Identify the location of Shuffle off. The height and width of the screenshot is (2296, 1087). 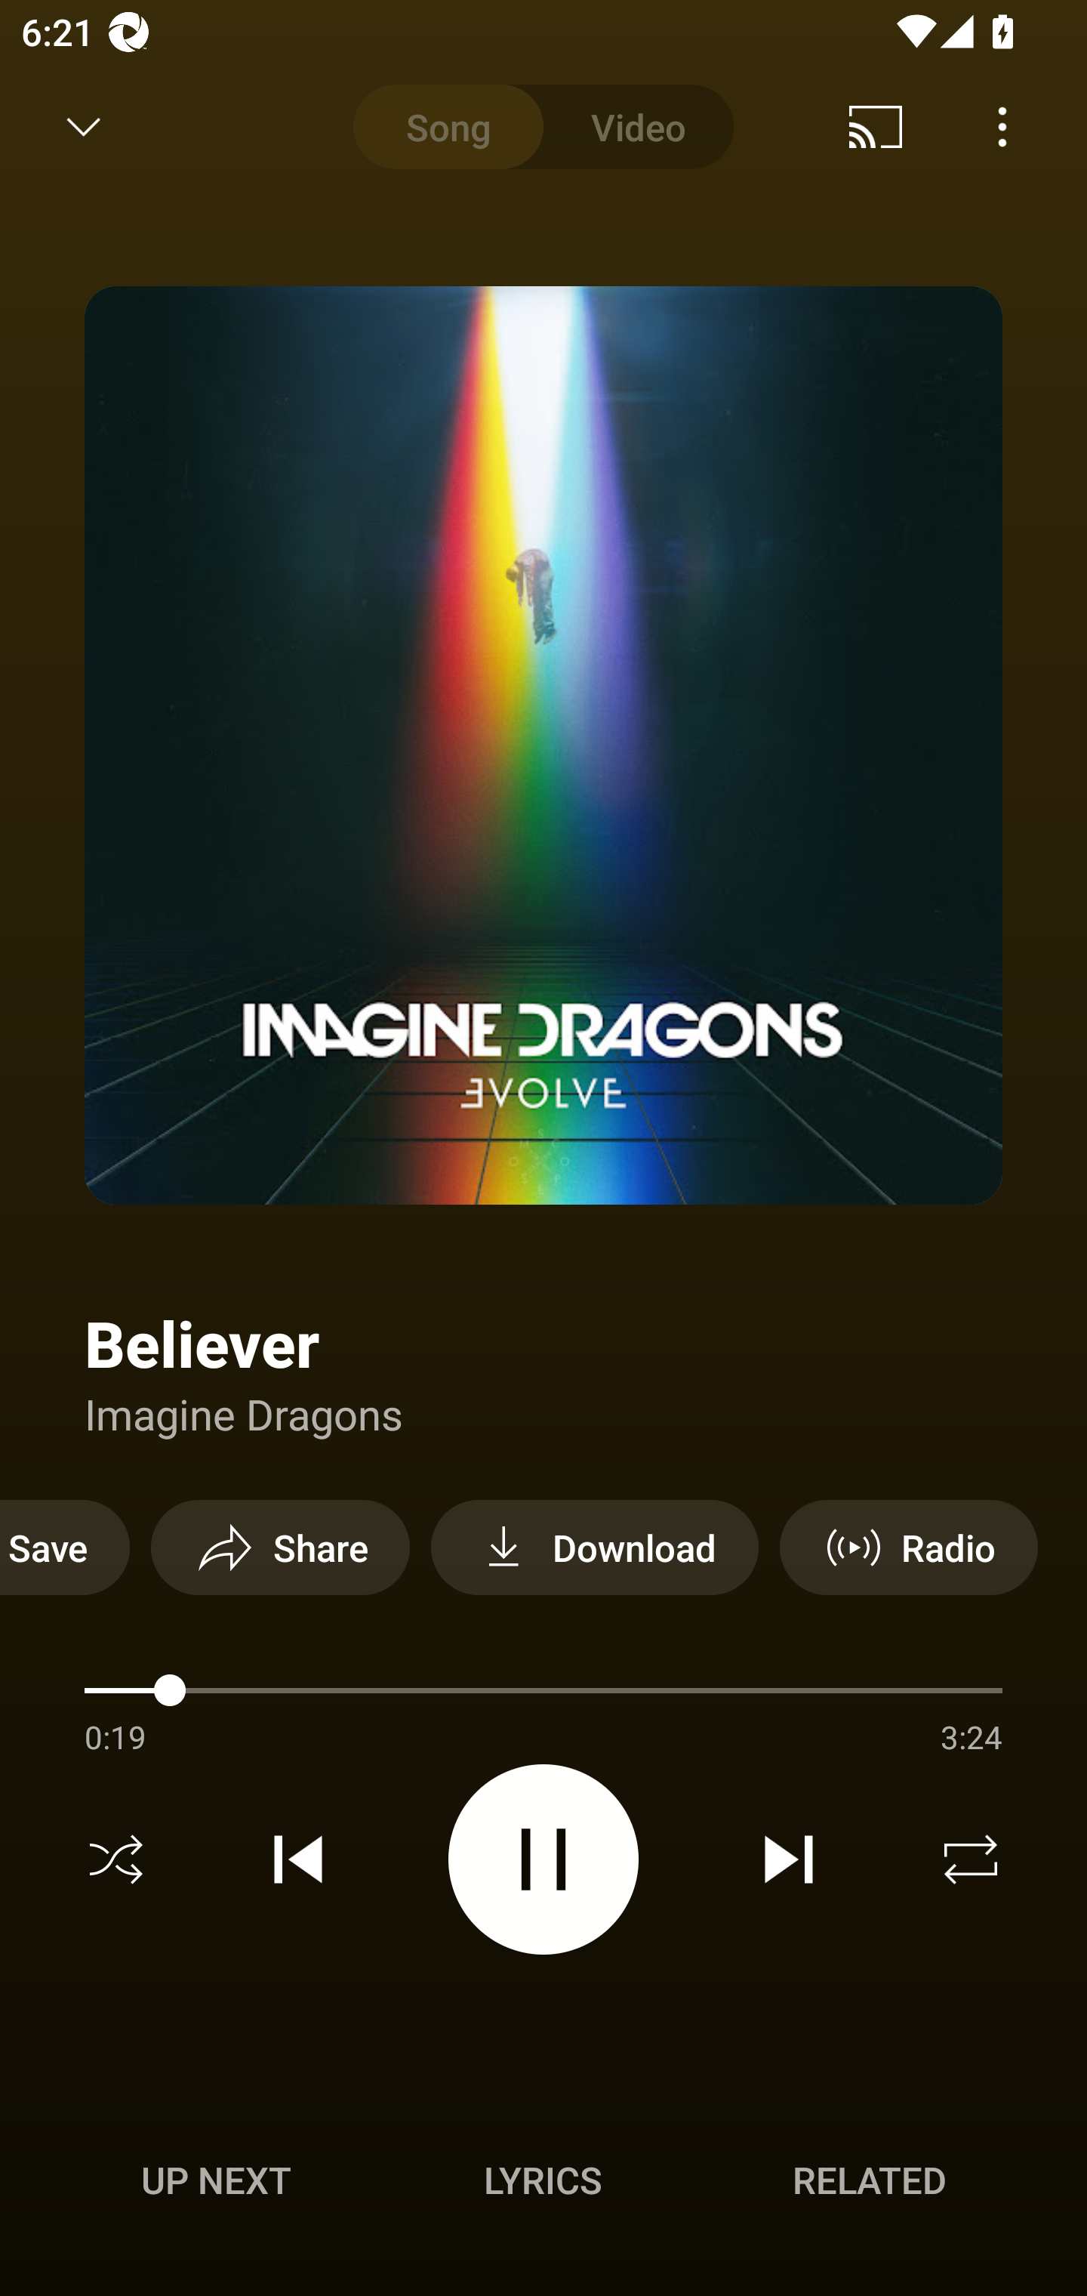
(116, 1859).